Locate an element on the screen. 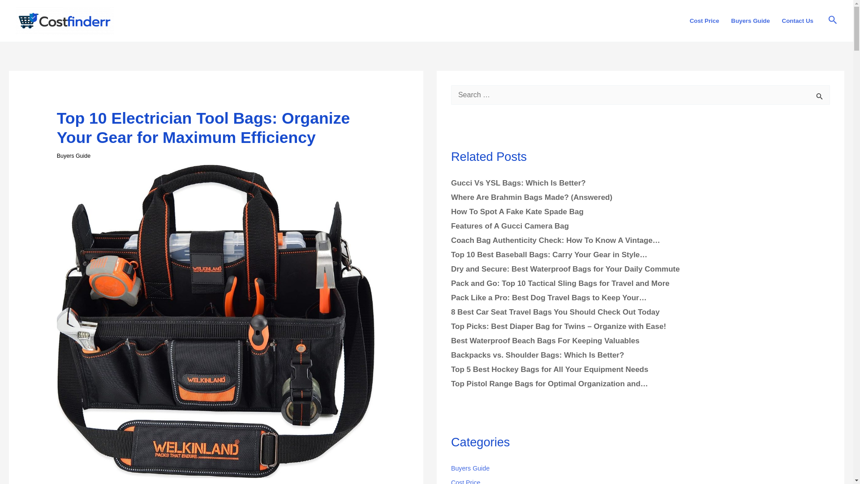 The image size is (860, 484). Cost Price is located at coordinates (704, 21).